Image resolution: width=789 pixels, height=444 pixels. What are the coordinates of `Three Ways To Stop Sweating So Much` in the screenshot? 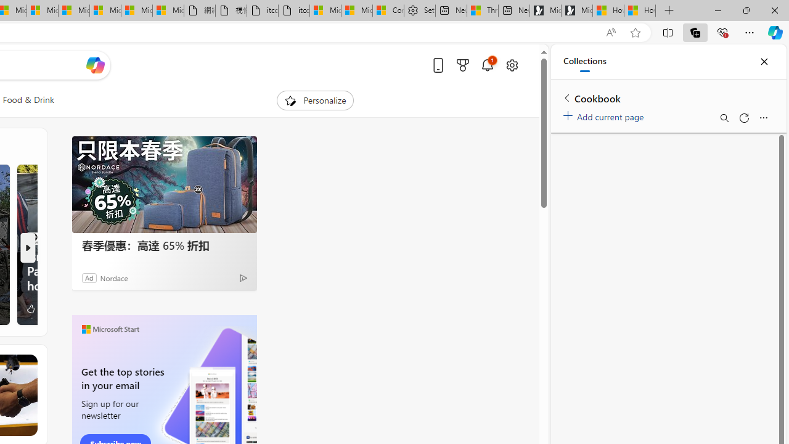 It's located at (482, 11).